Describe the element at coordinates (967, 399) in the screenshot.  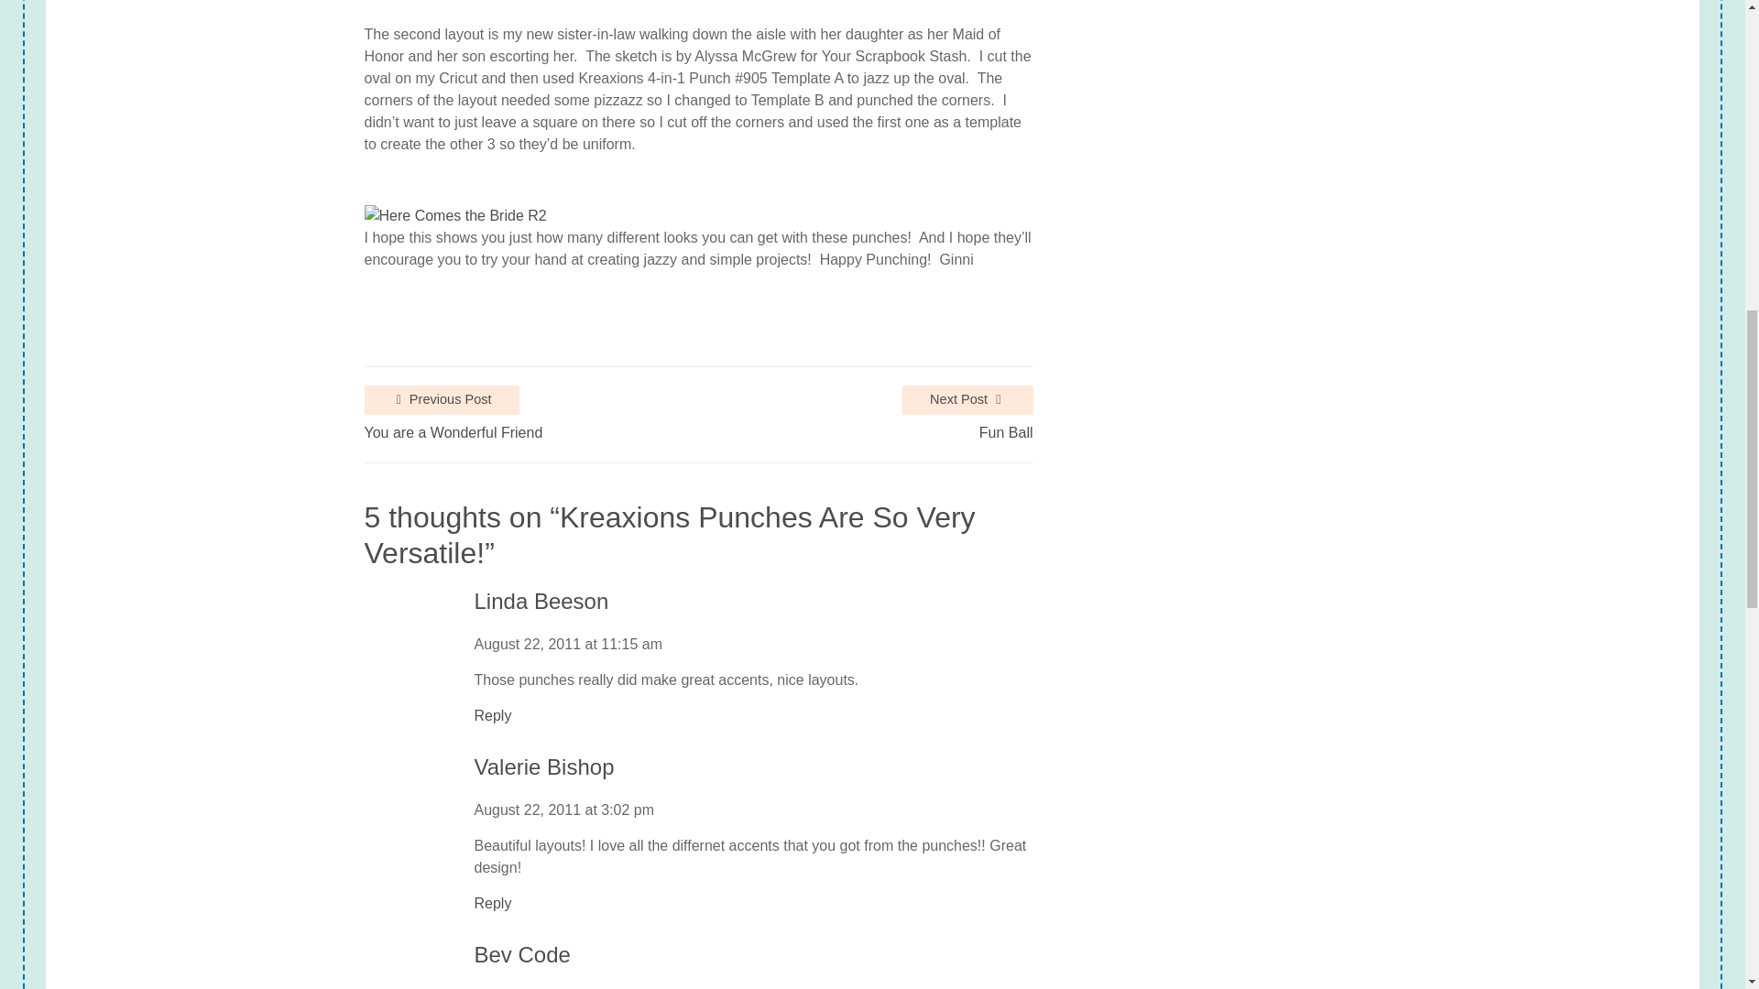
I see `Next Post` at that location.